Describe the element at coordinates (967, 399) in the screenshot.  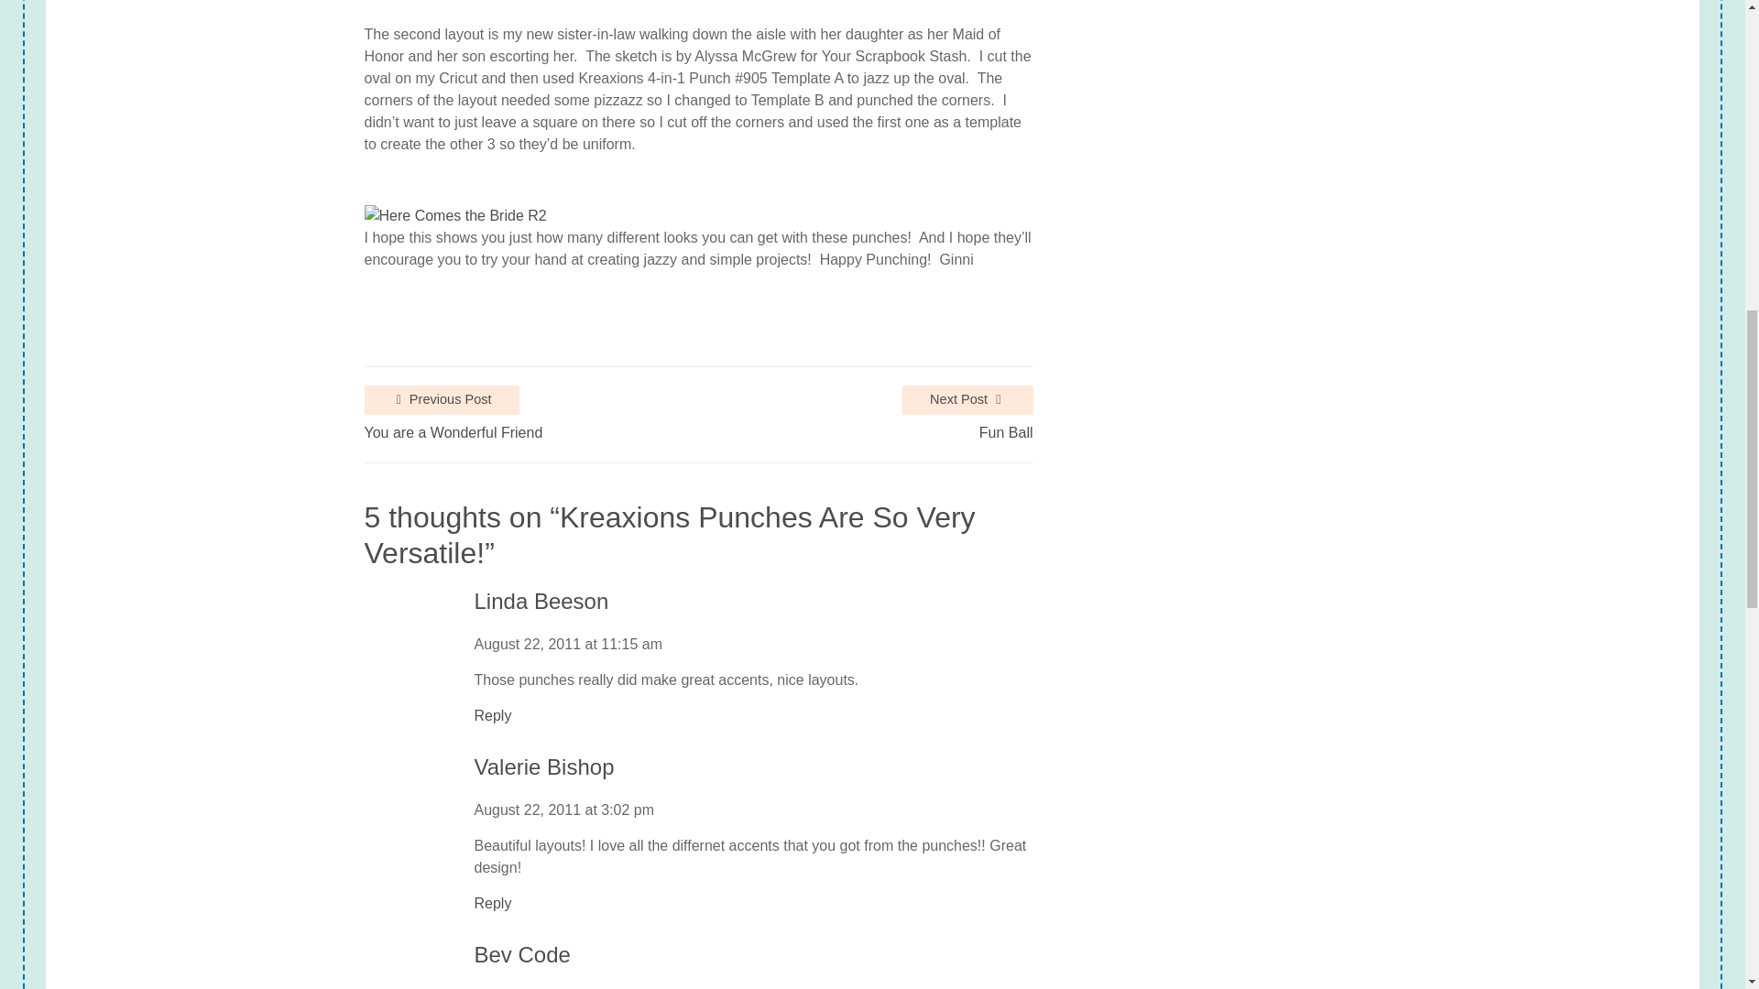
I see `Next Post` at that location.